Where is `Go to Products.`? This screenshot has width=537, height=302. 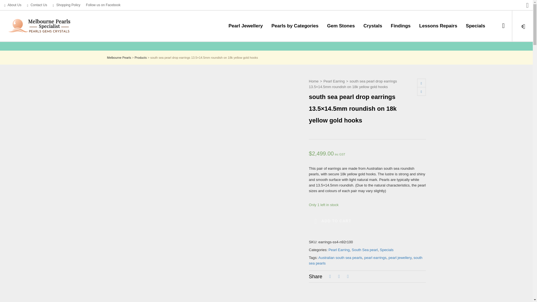 Go to Products. is located at coordinates (140, 57).